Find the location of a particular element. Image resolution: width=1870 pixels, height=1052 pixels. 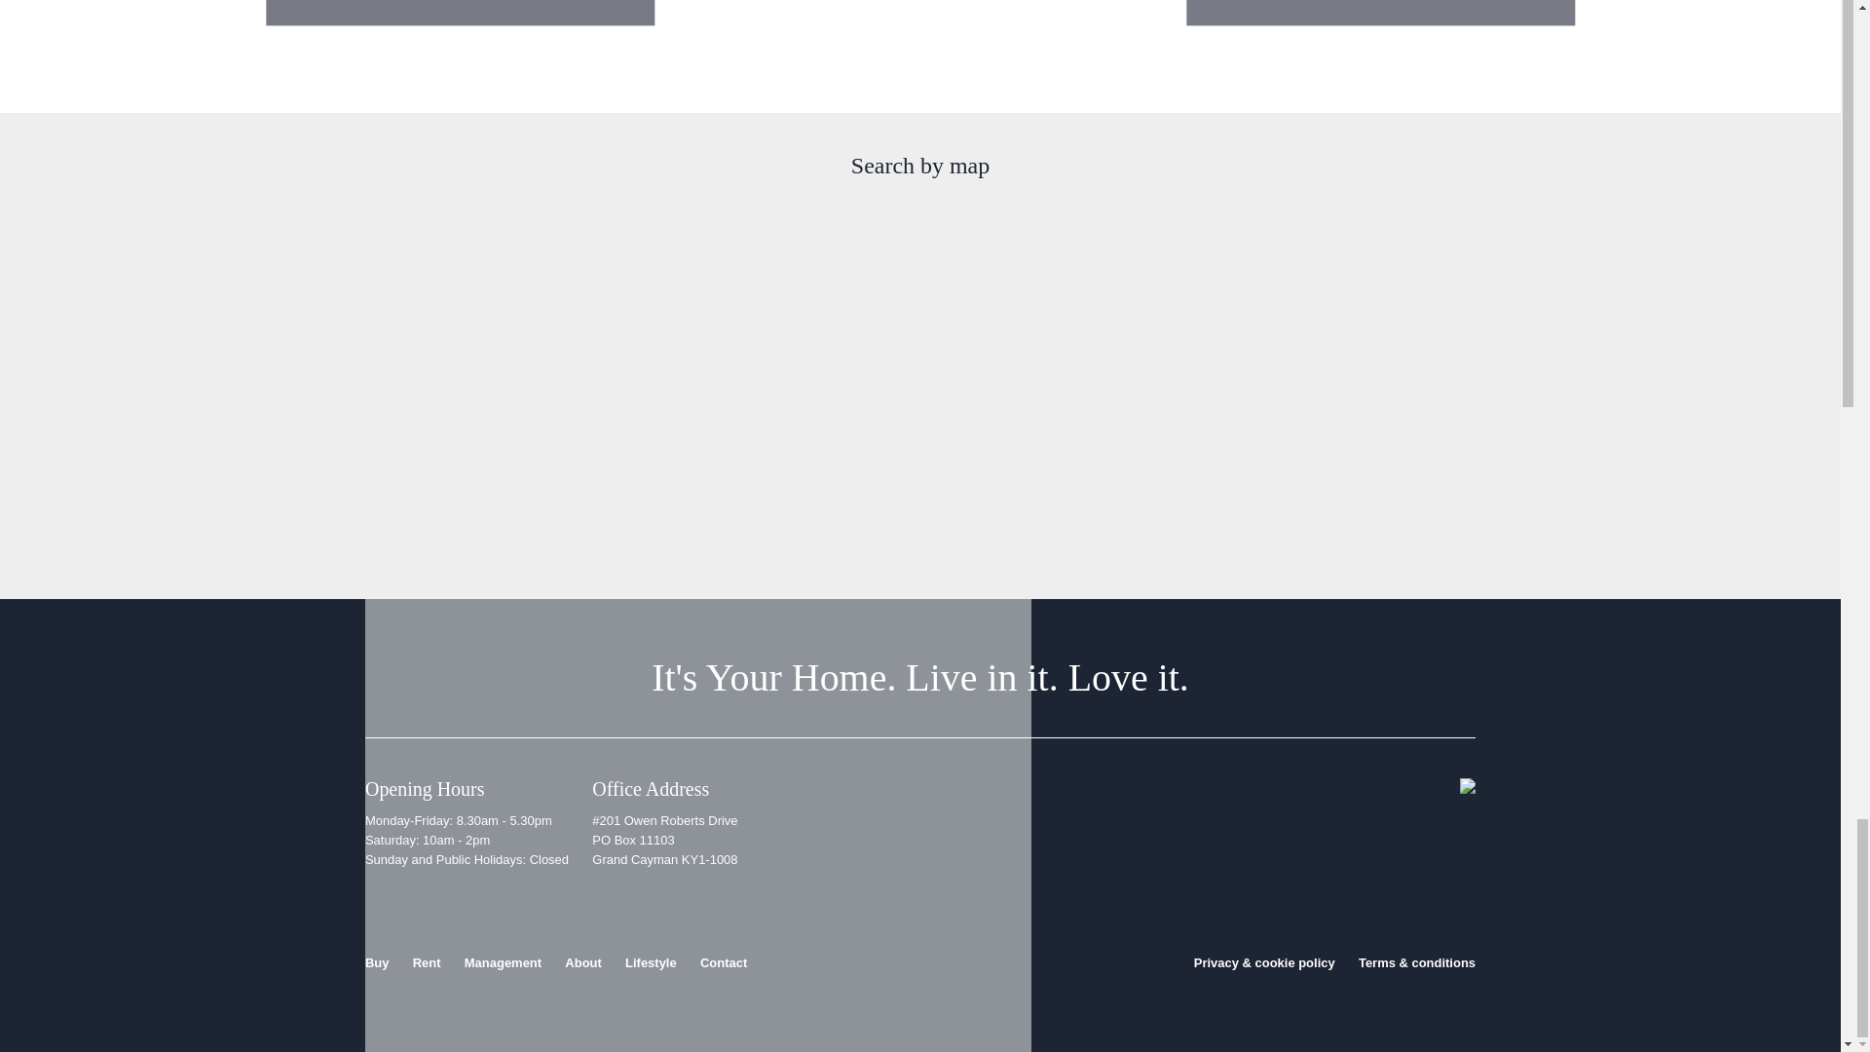

Buy is located at coordinates (376, 962).